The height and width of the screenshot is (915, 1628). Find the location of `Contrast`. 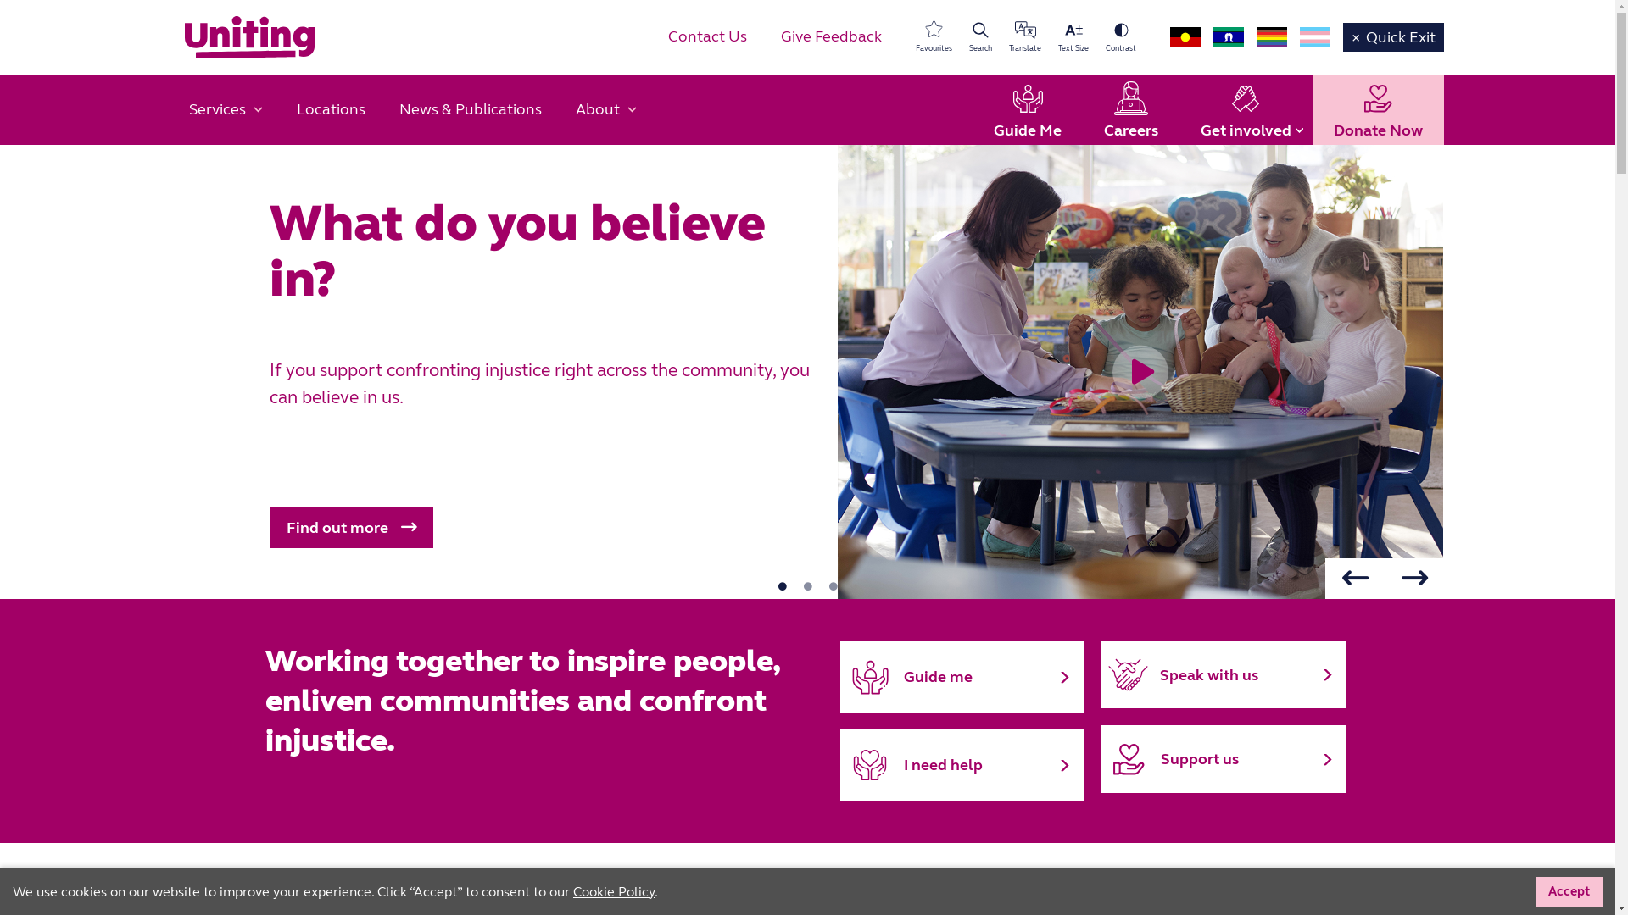

Contrast is located at coordinates (1121, 37).